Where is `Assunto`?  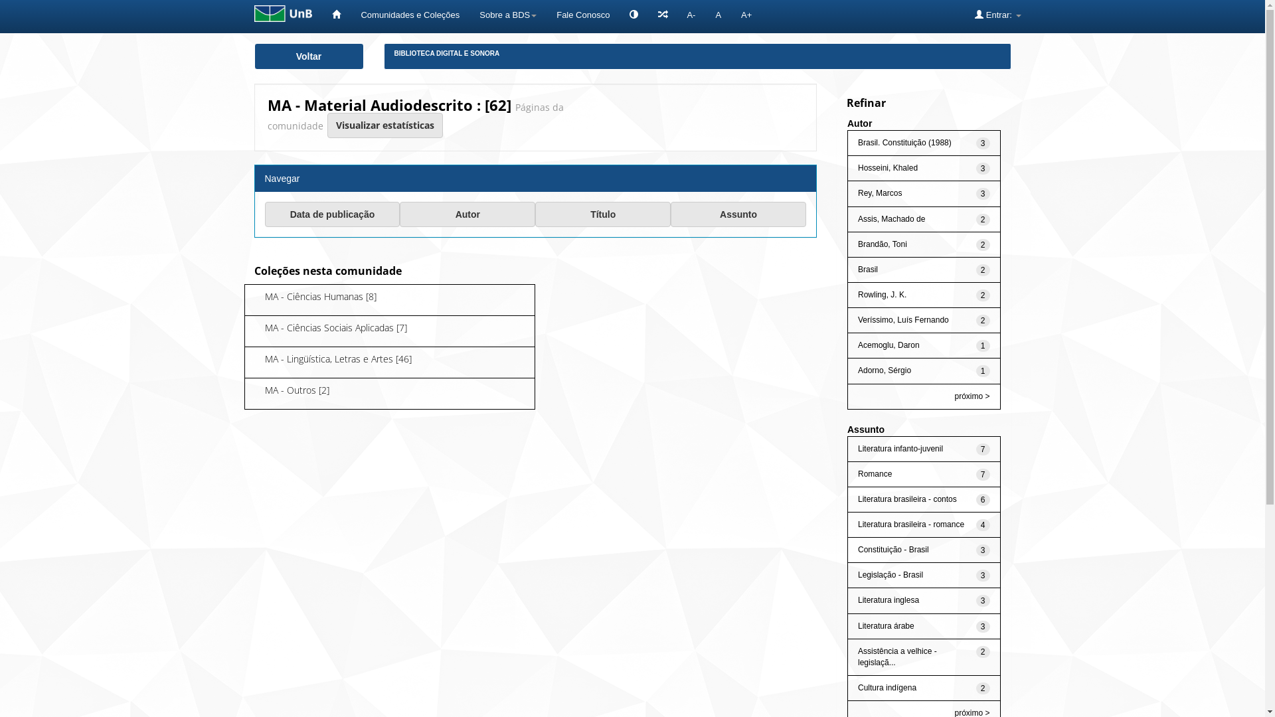
Assunto is located at coordinates (738, 214).